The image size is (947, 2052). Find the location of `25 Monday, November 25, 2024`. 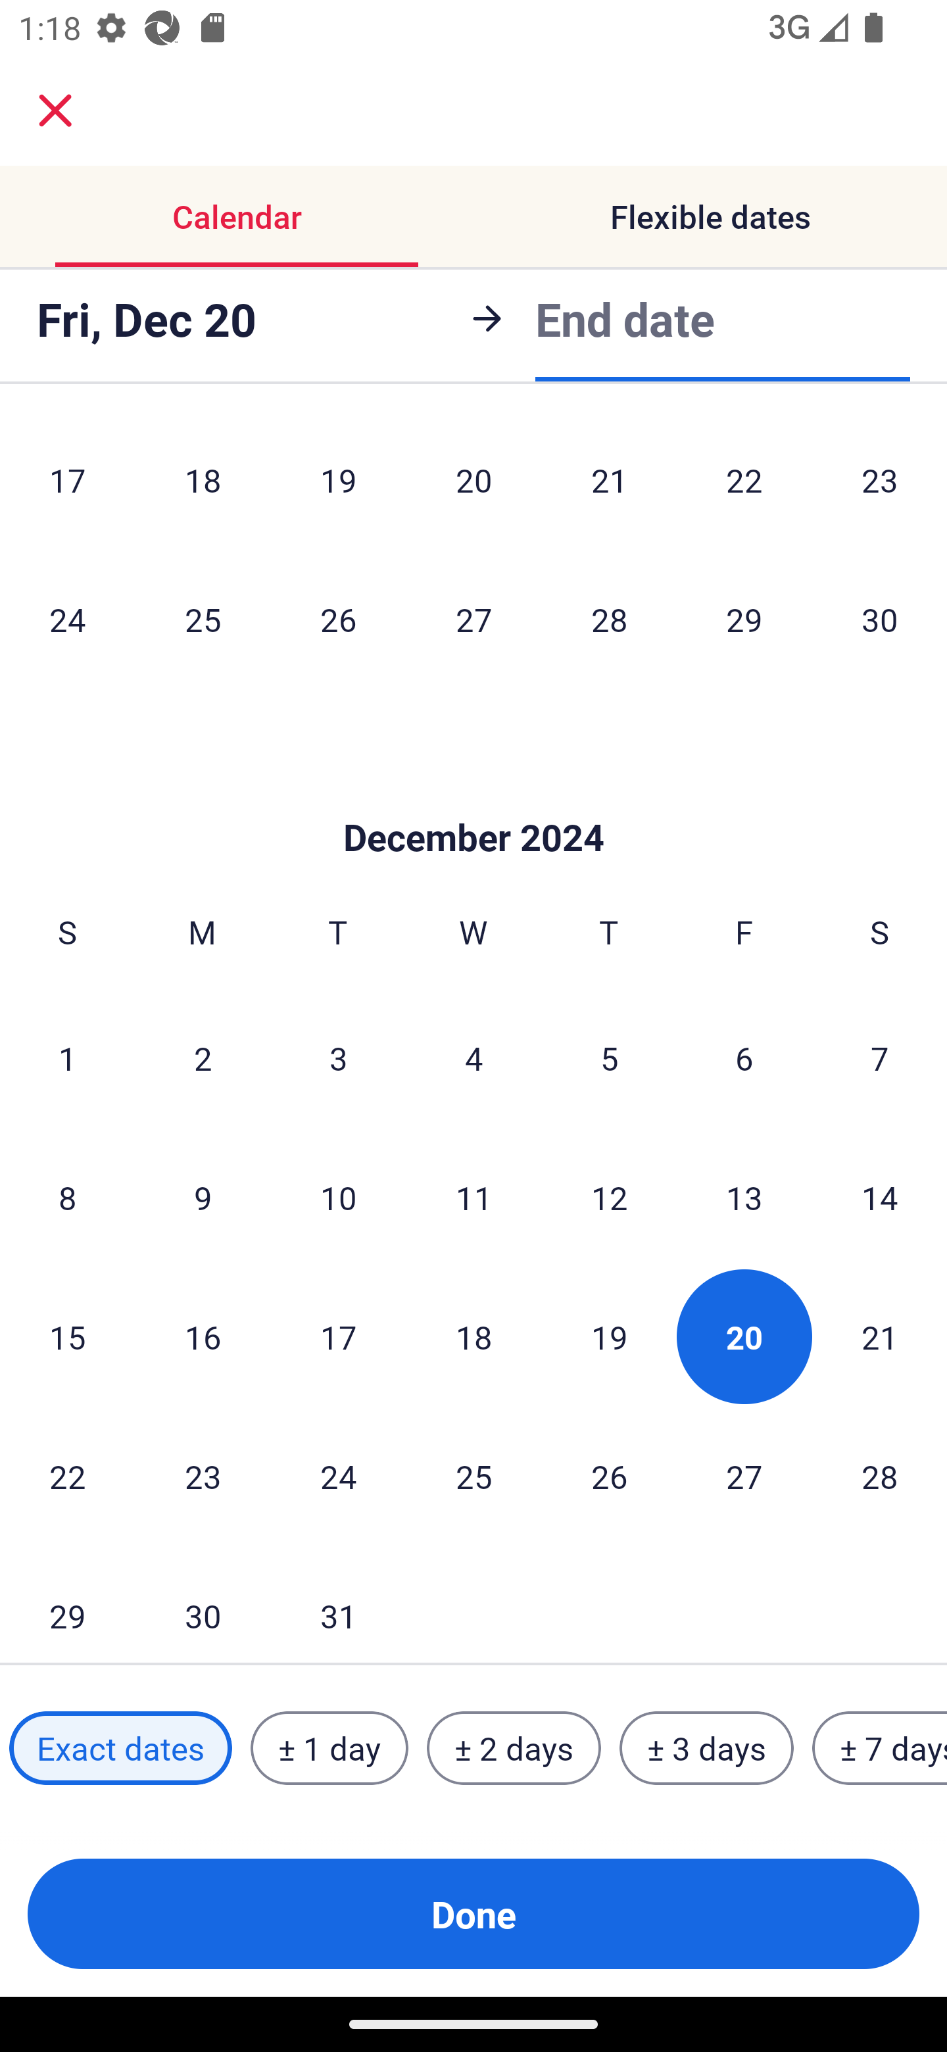

25 Monday, November 25, 2024 is located at coordinates (203, 620).